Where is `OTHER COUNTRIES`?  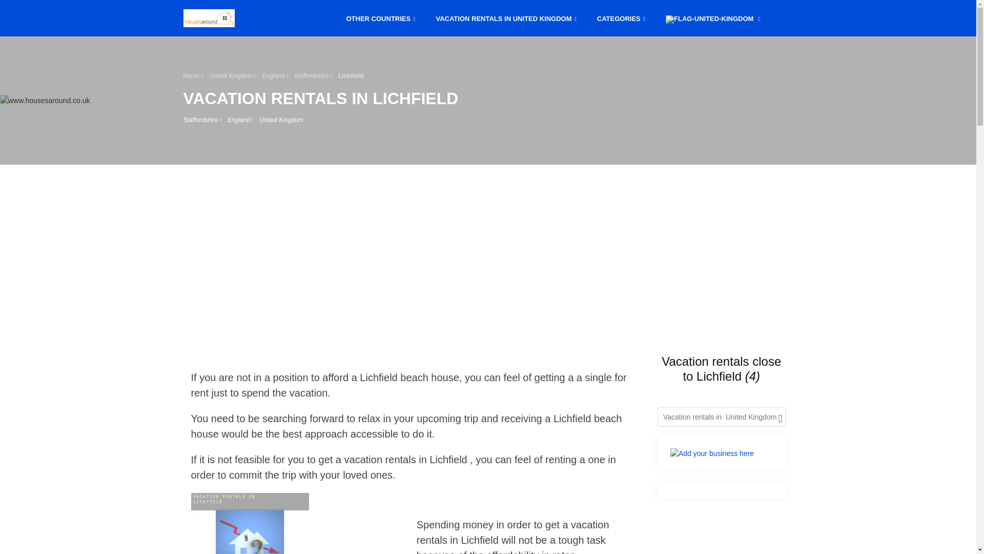
OTHER COUNTRIES is located at coordinates (381, 17).